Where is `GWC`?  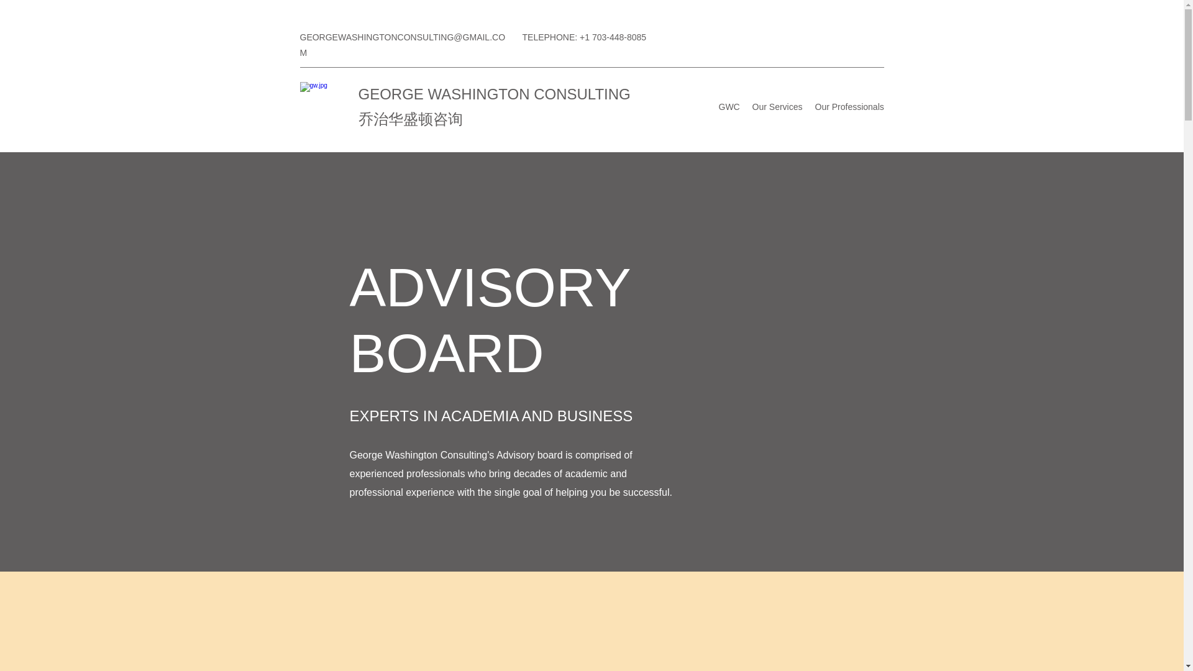
GWC is located at coordinates (729, 106).